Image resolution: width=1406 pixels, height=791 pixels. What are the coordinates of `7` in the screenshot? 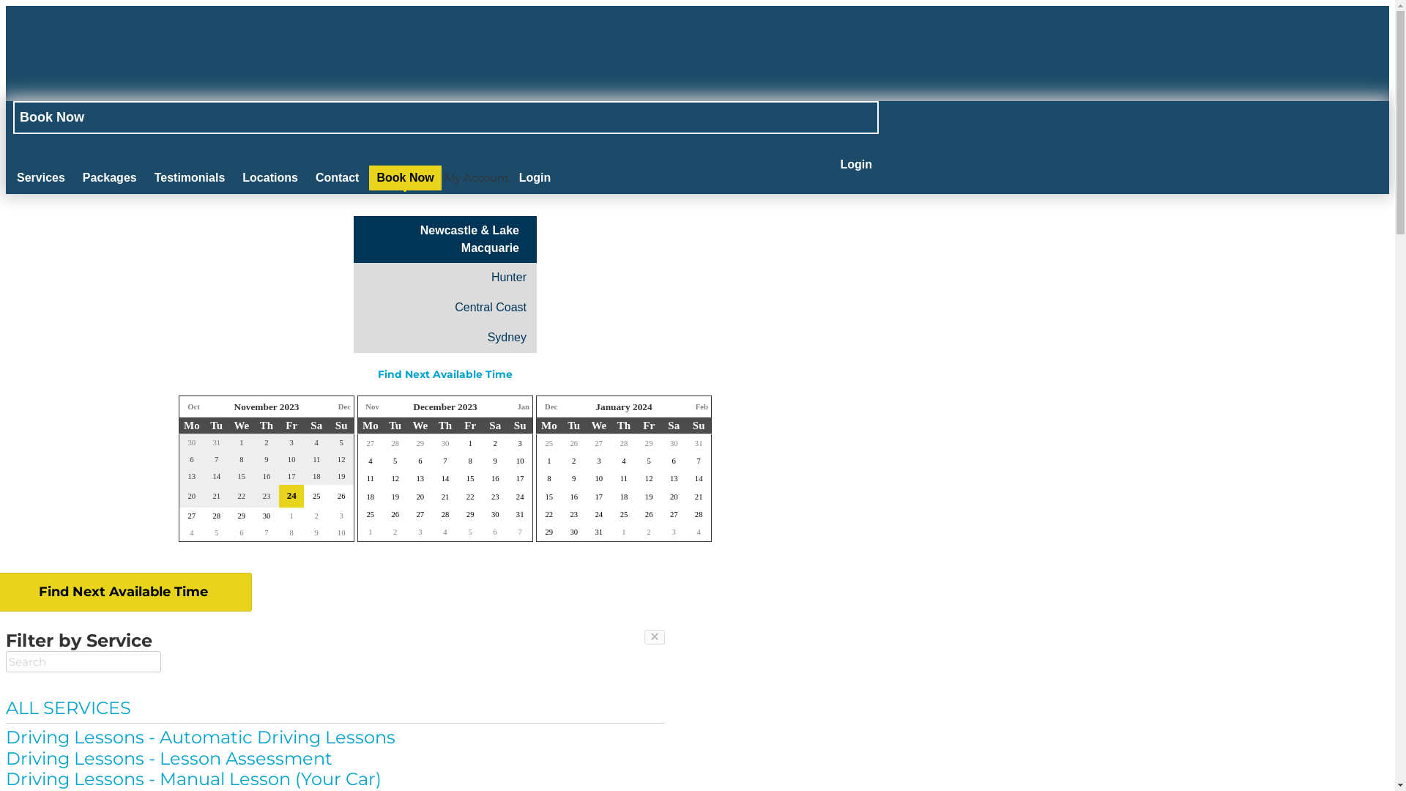 It's located at (699, 460).